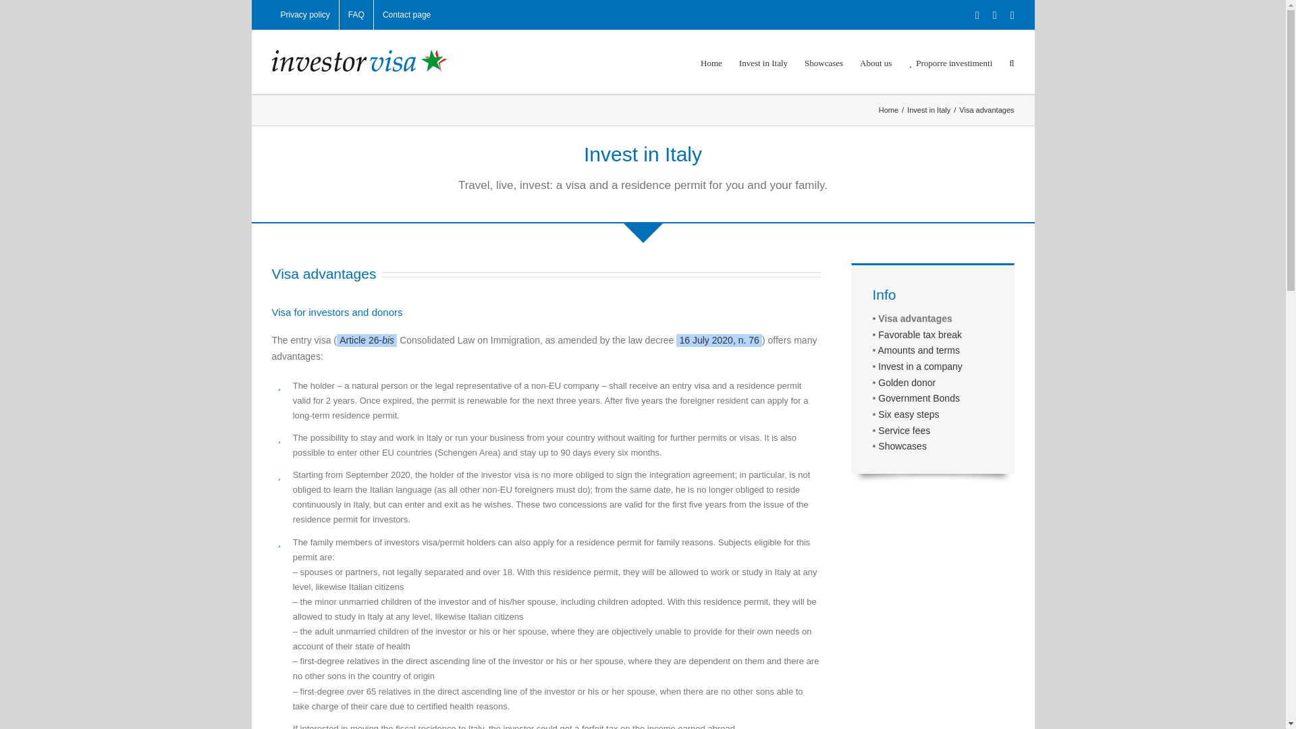 Image resolution: width=1296 pixels, height=729 pixels. What do you see at coordinates (950, 62) in the screenshot?
I see `Proporre investimenti` at bounding box center [950, 62].